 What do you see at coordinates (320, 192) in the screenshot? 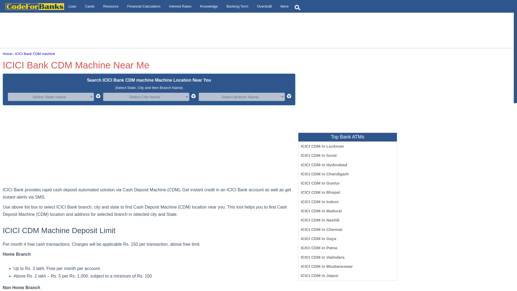
I see `ICICI CDM in Bhopal` at bounding box center [320, 192].